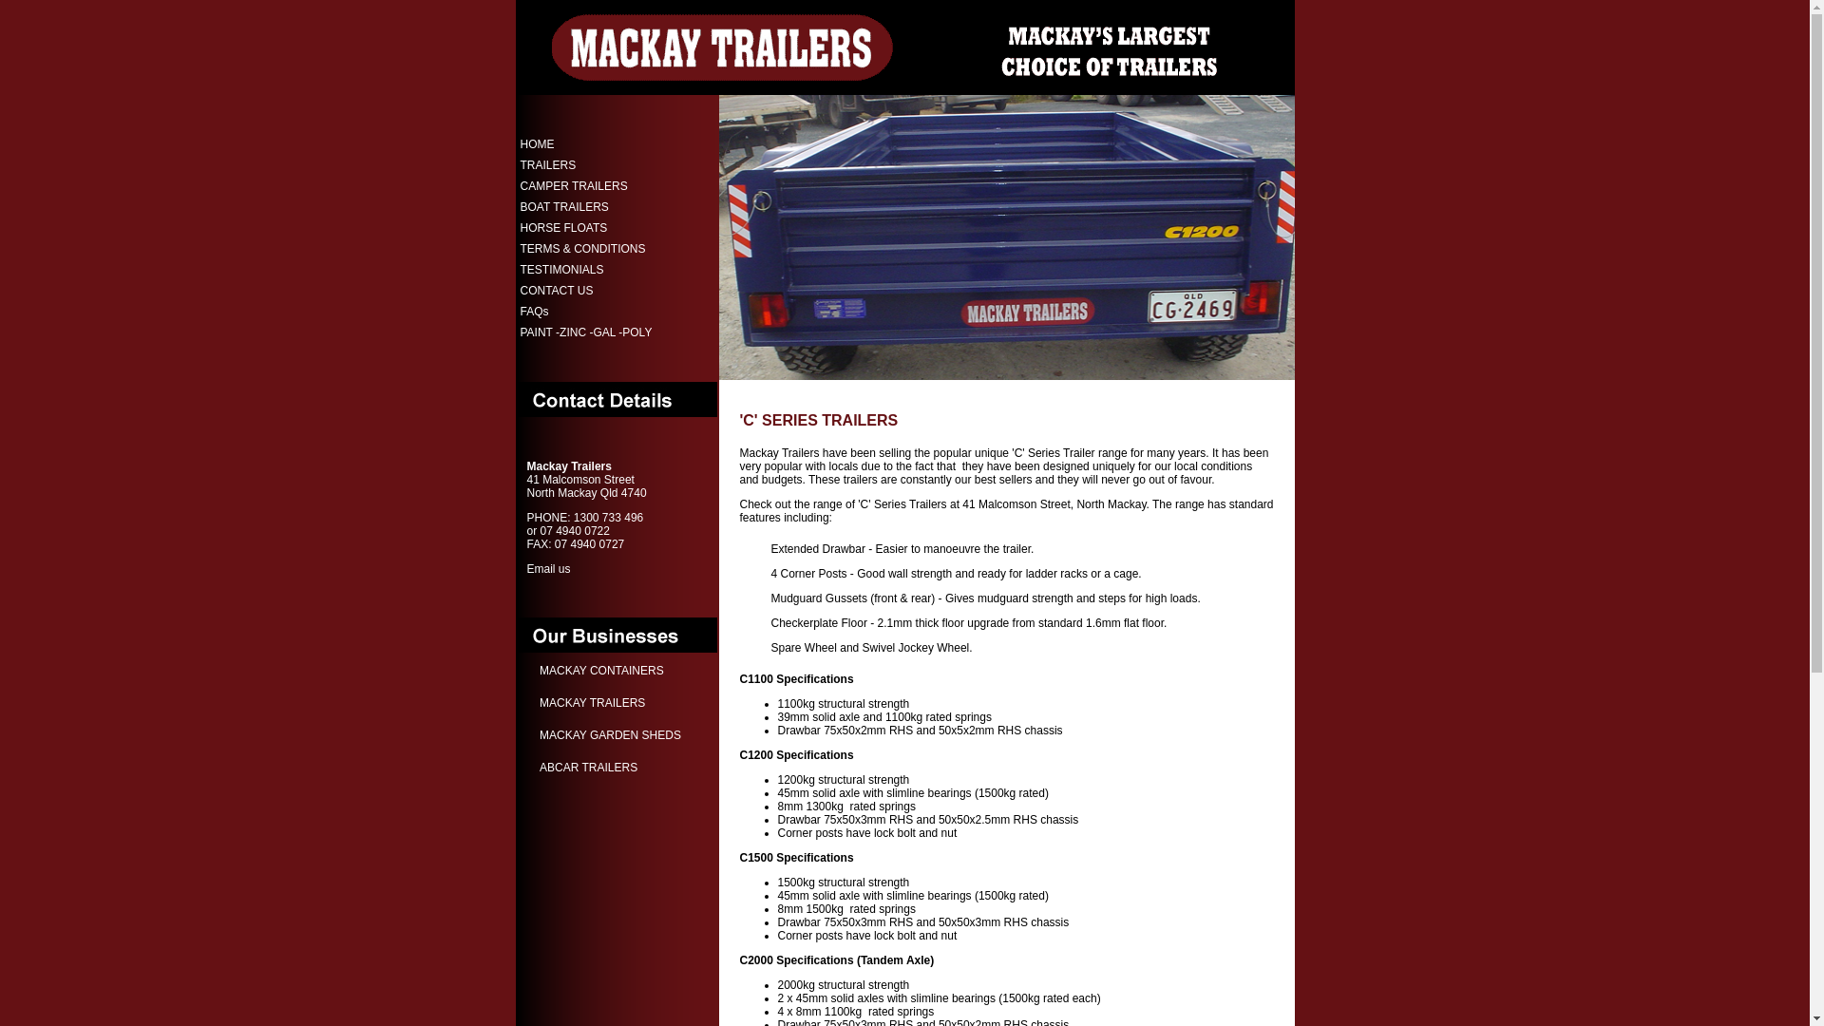  I want to click on ABCAR TRAILERS, so click(589, 768).